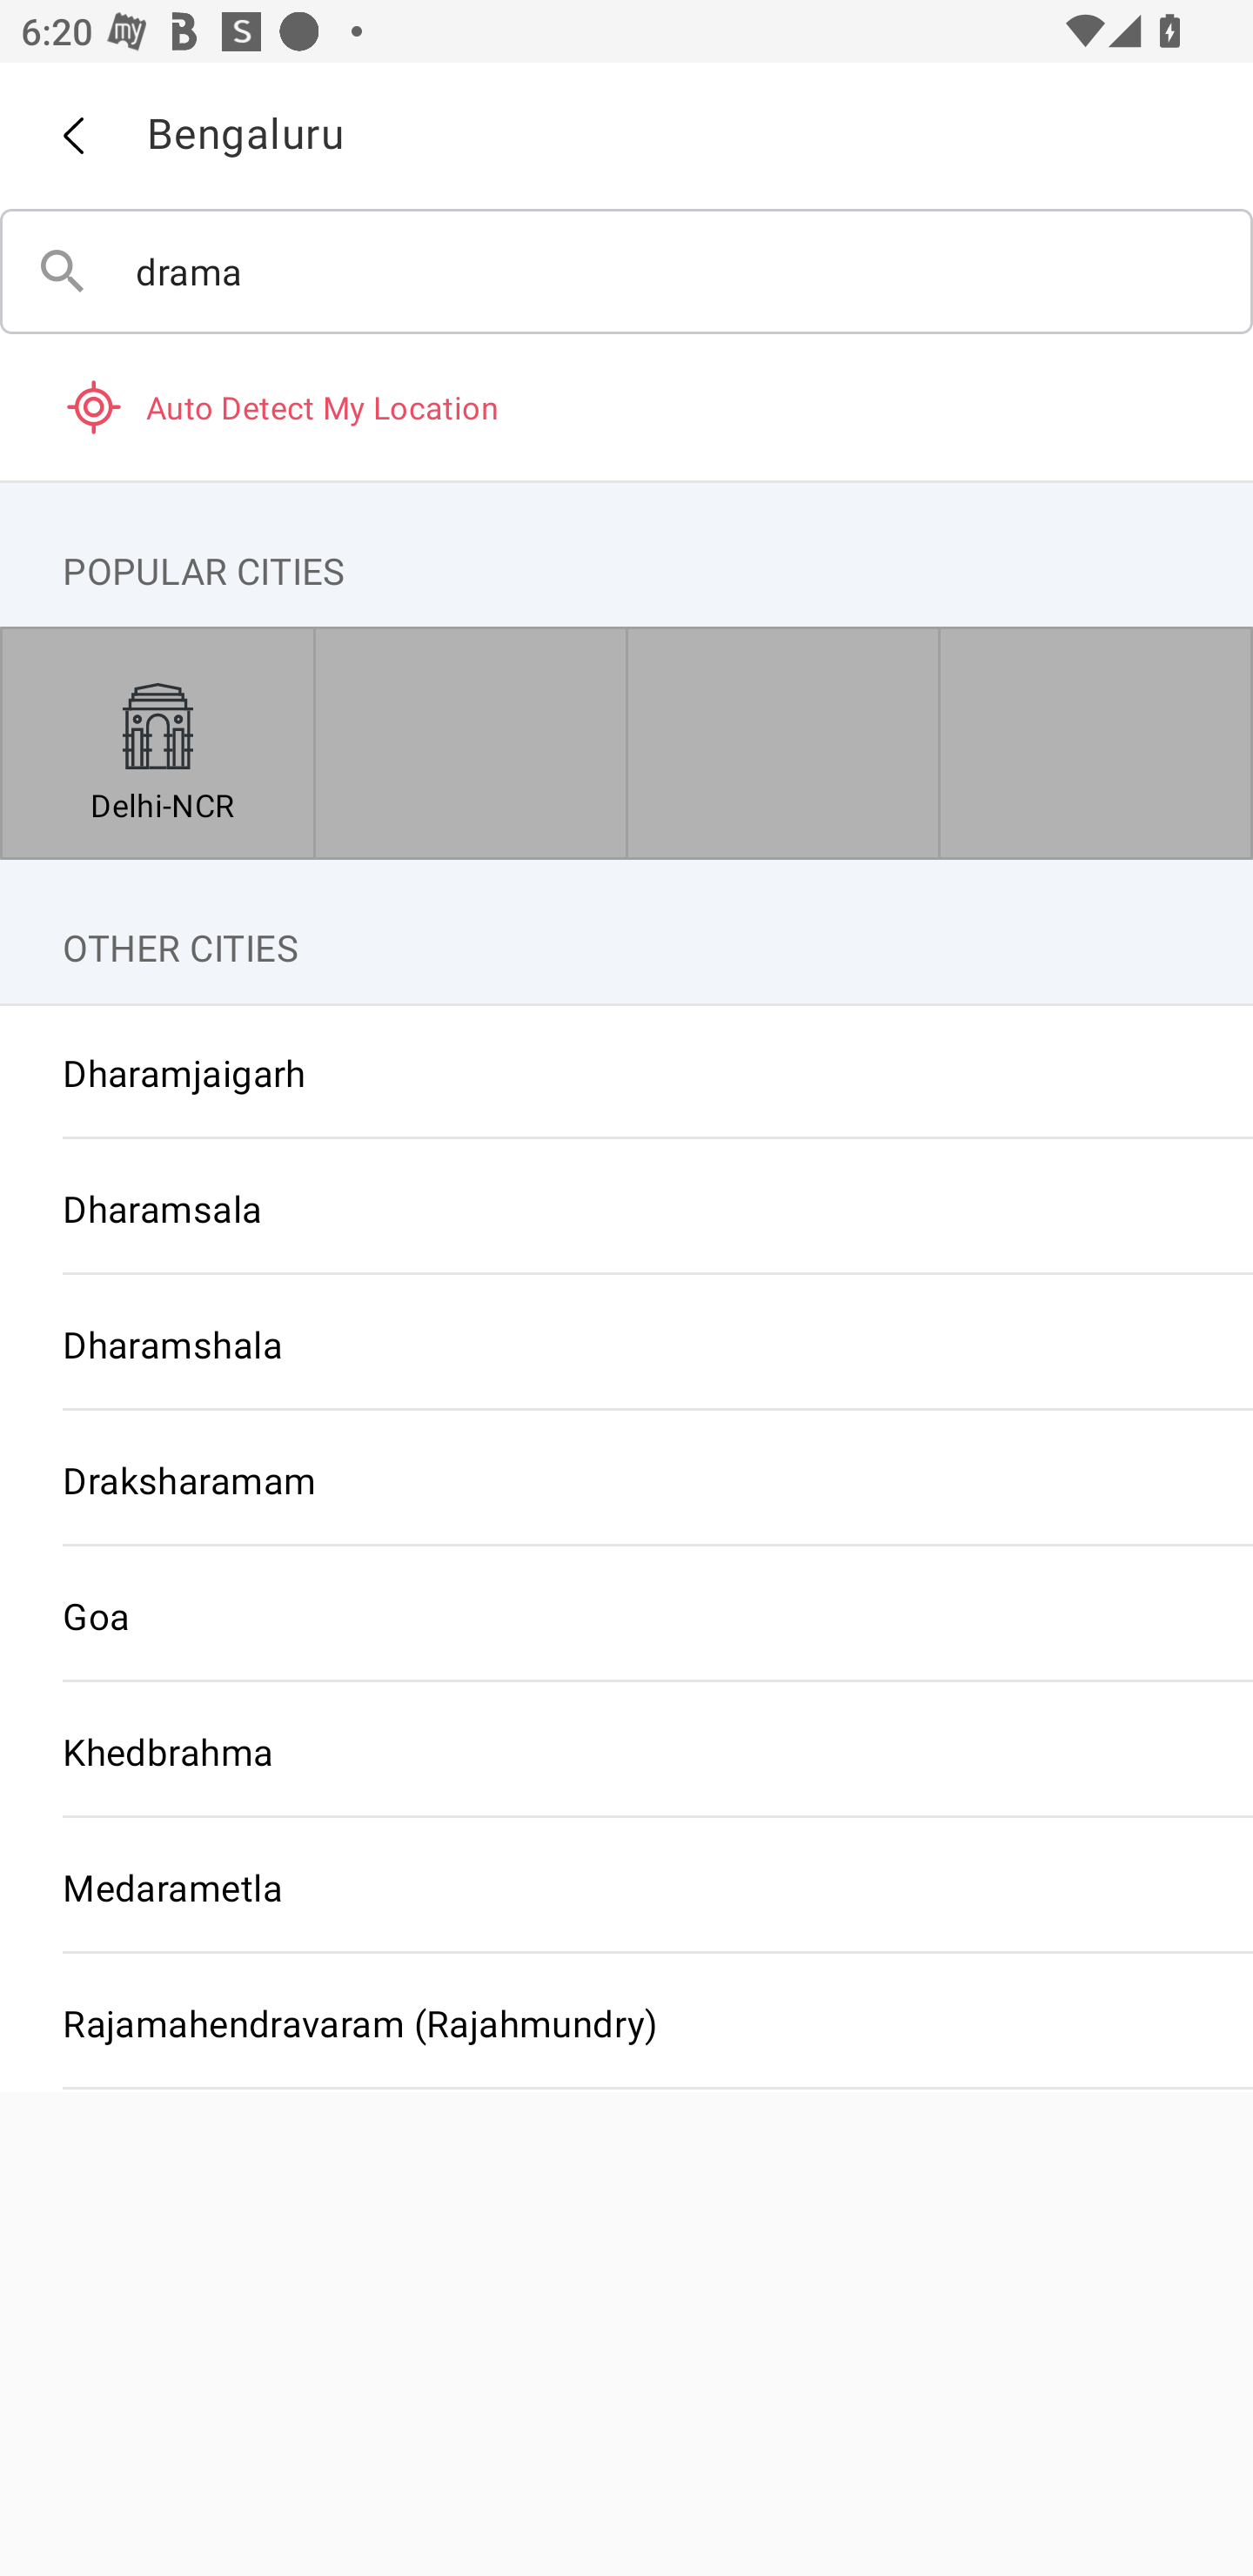 Image resolution: width=1253 pixels, height=2576 pixels. What do you see at coordinates (626, 2022) in the screenshot?
I see `Rajamahendravaram (Rajahmundry)` at bounding box center [626, 2022].